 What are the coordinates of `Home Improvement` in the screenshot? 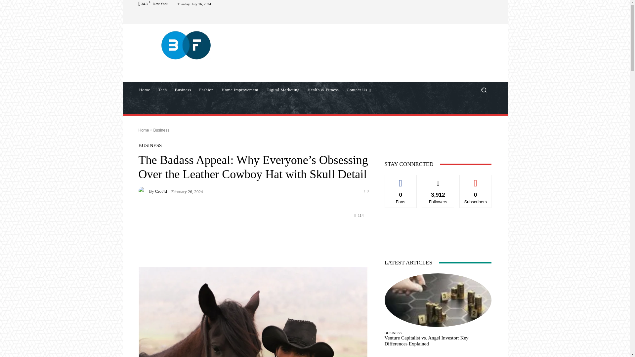 It's located at (240, 90).